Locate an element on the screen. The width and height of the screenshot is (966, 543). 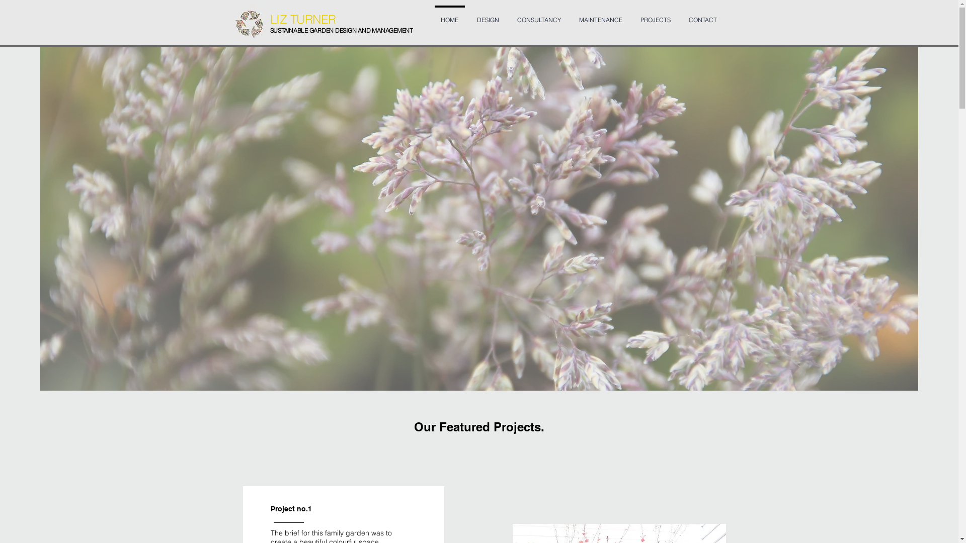
MAINTENANCE is located at coordinates (600, 16).